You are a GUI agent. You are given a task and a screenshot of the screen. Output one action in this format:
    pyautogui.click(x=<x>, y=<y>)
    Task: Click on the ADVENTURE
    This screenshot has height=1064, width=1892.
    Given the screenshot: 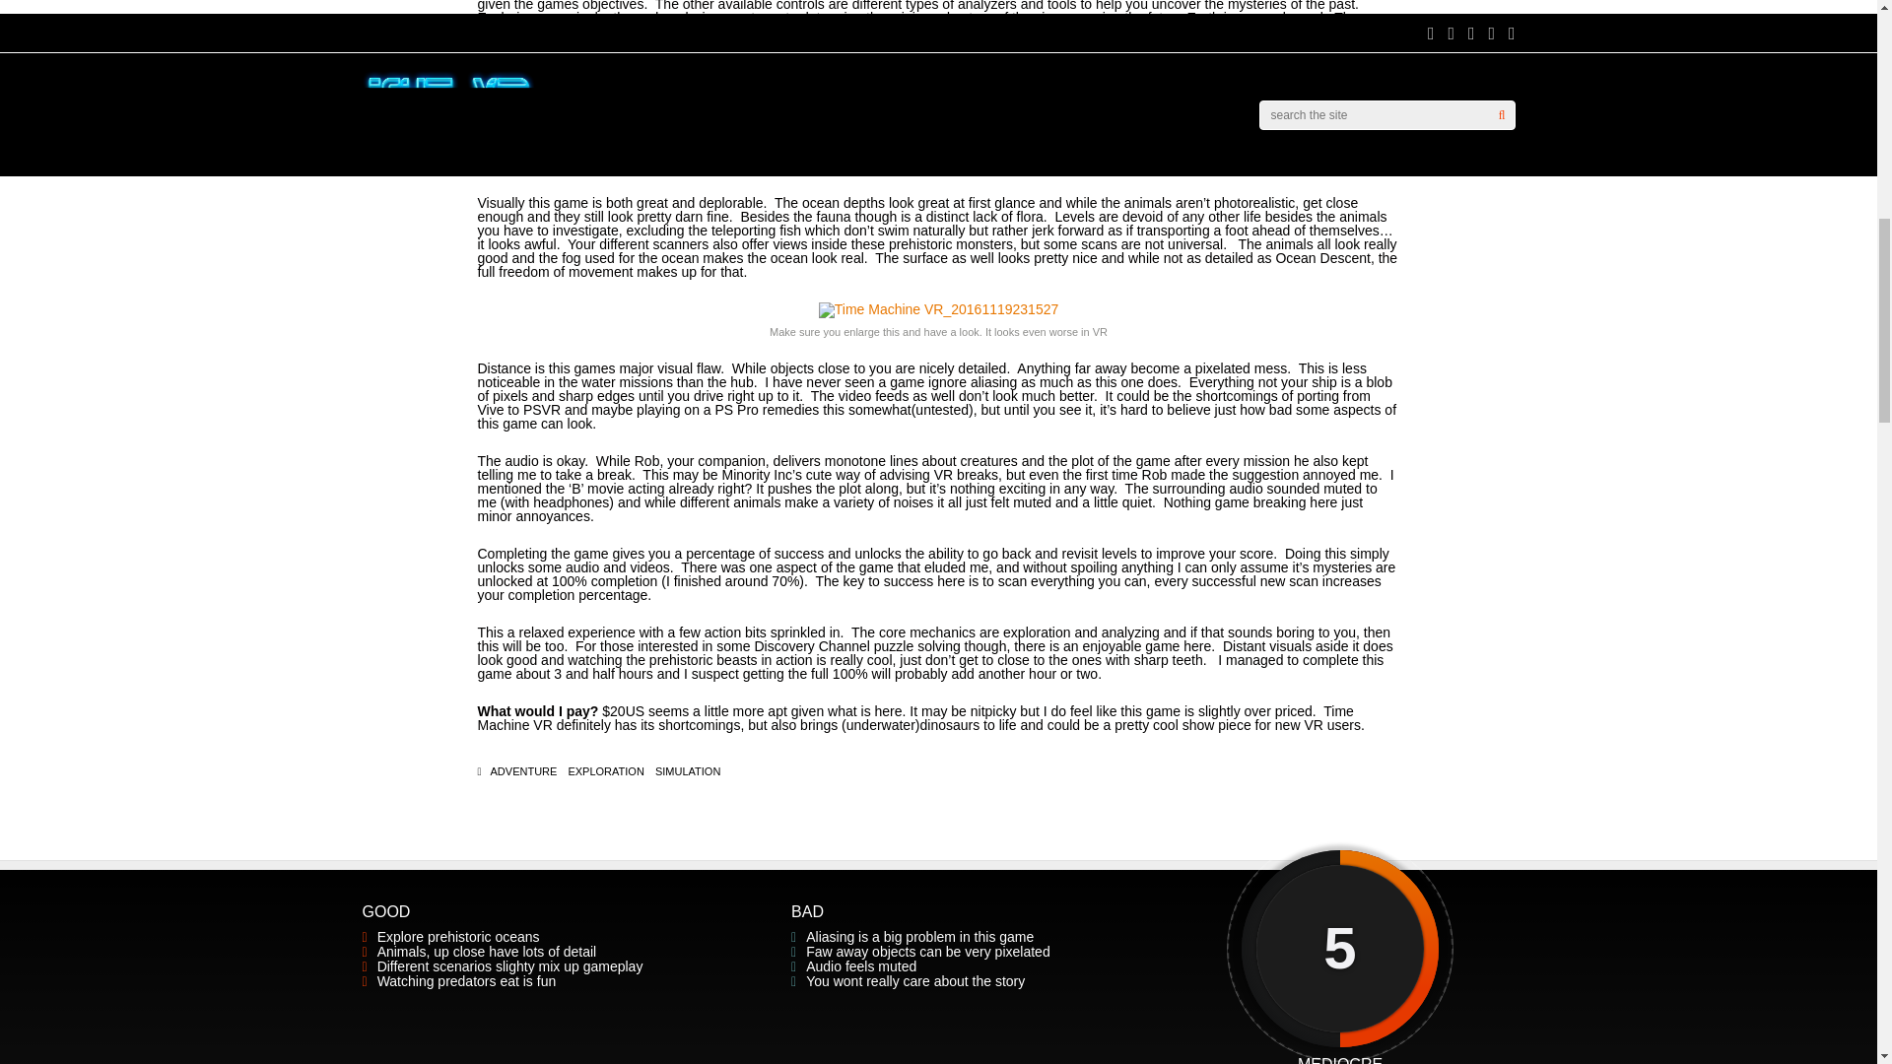 What is the action you would take?
    pyautogui.click(x=524, y=771)
    